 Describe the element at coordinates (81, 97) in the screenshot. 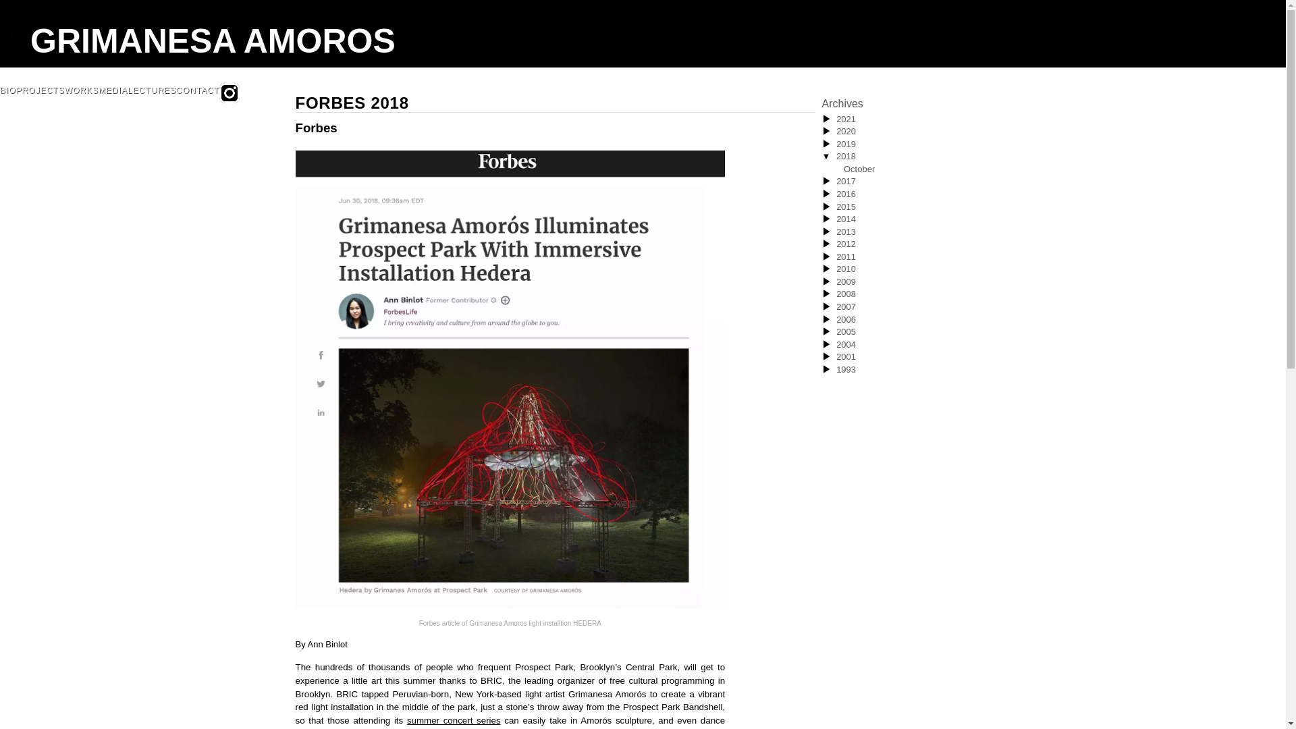

I see `WORKS` at that location.